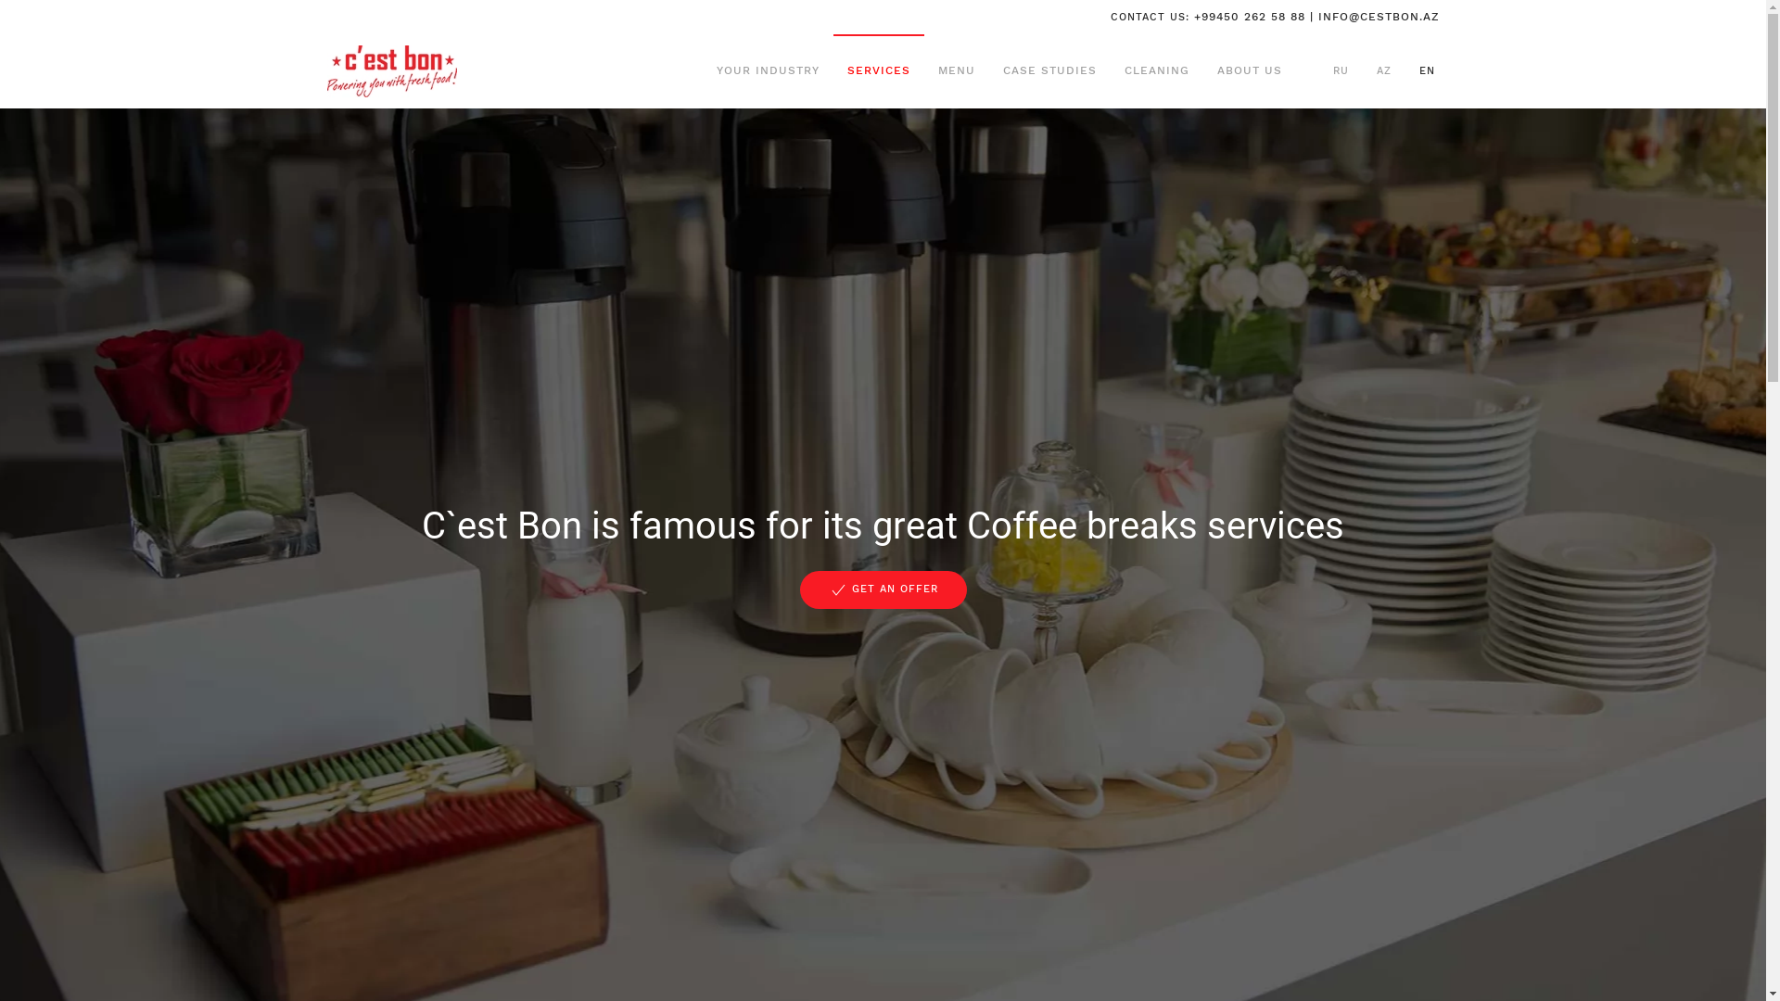 The image size is (1780, 1001). What do you see at coordinates (956, 71) in the screenshot?
I see `MENU` at bounding box center [956, 71].